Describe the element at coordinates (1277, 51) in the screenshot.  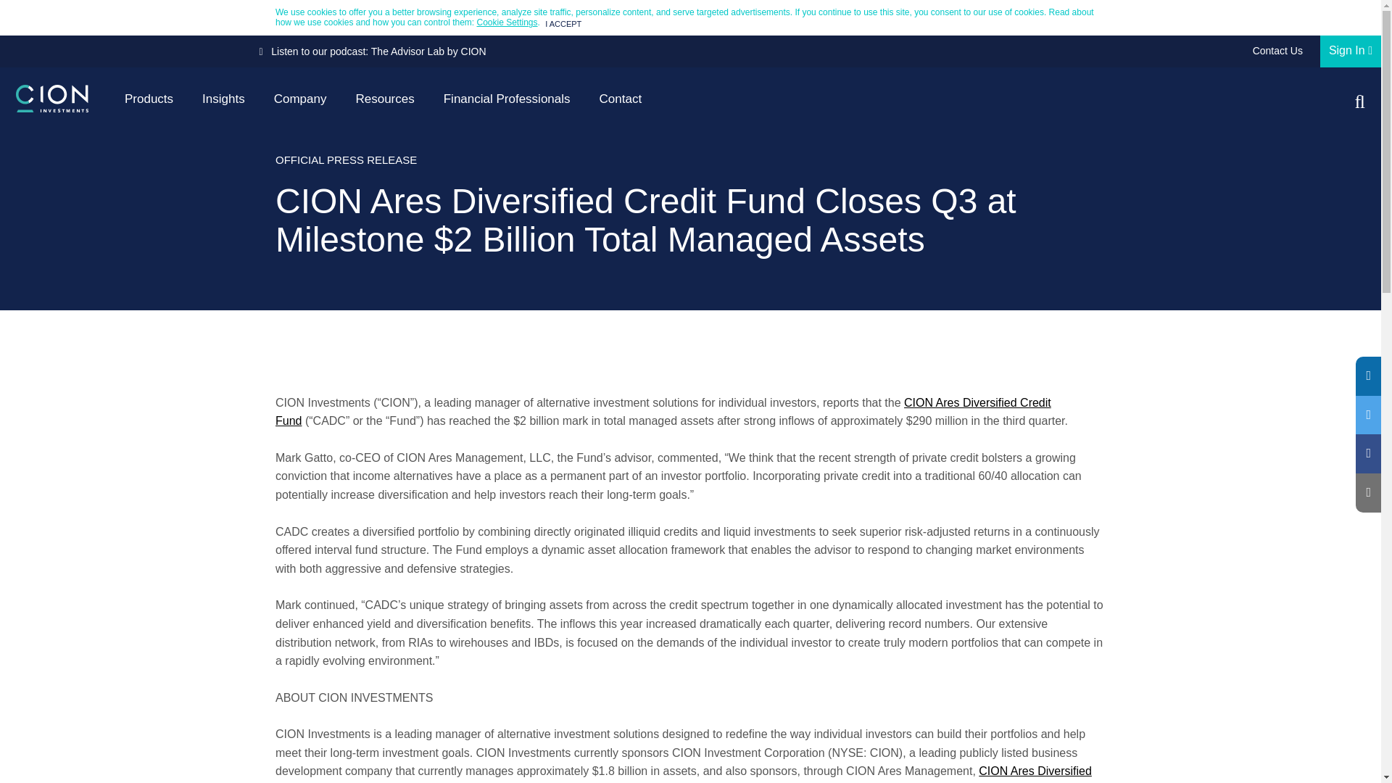
I see `Contact Us` at that location.